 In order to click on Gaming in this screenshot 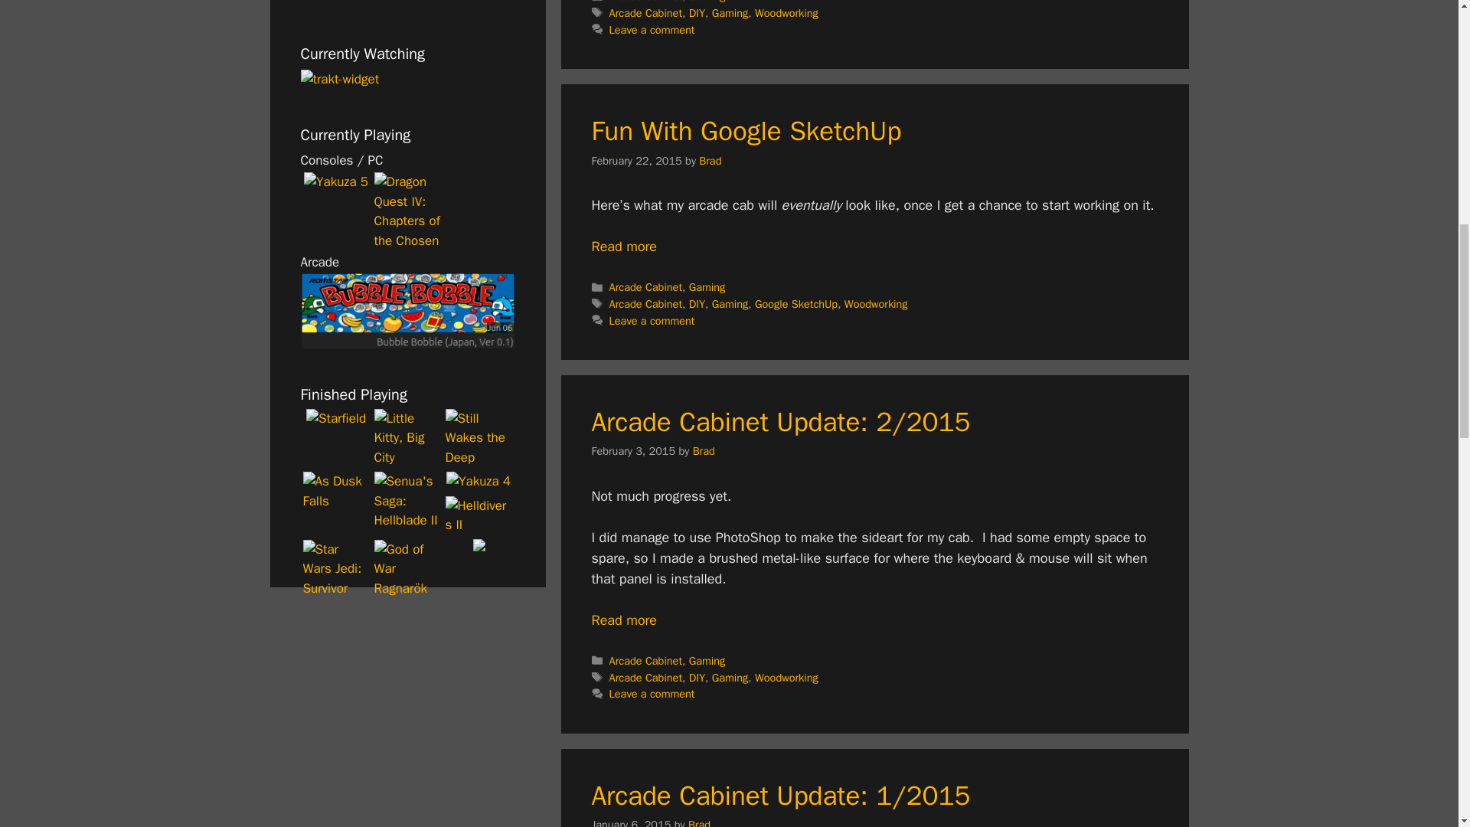, I will do `click(707, 2)`.